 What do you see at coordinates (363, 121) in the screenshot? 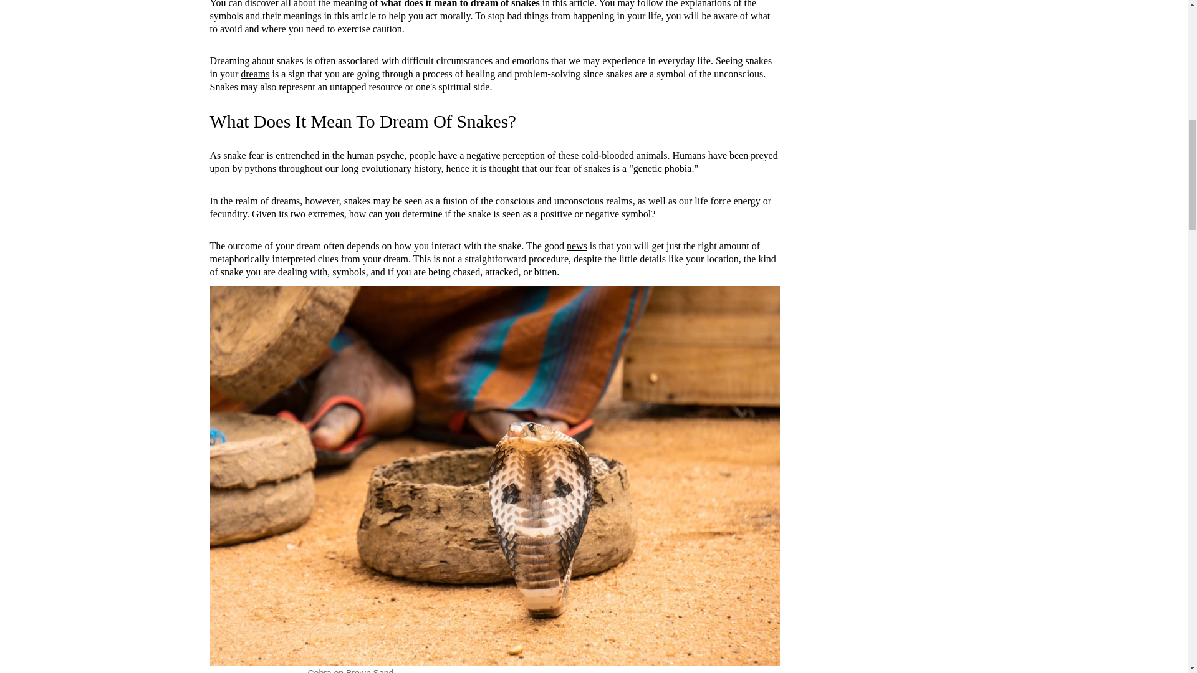
I see `What Does It Mean To Dream Of Snakes?` at bounding box center [363, 121].